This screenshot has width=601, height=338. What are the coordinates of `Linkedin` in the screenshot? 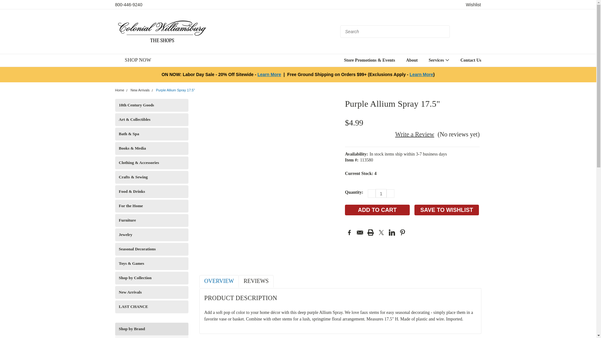 It's located at (392, 232).